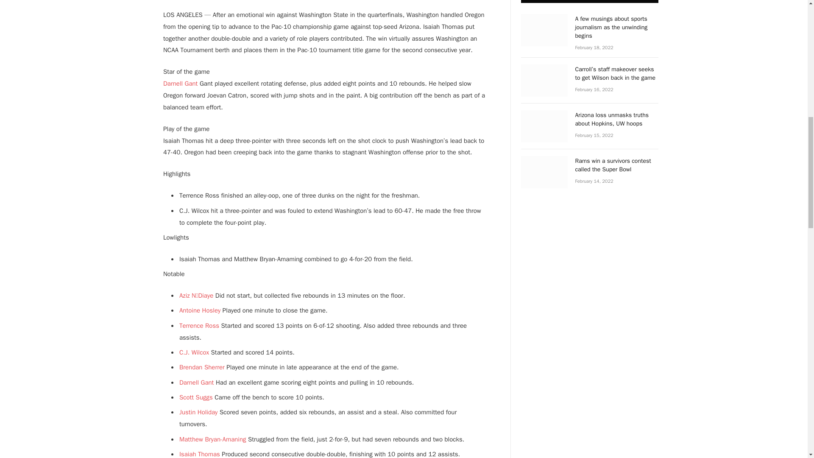  Describe the element at coordinates (181, 83) in the screenshot. I see `Darnell Gant` at that location.